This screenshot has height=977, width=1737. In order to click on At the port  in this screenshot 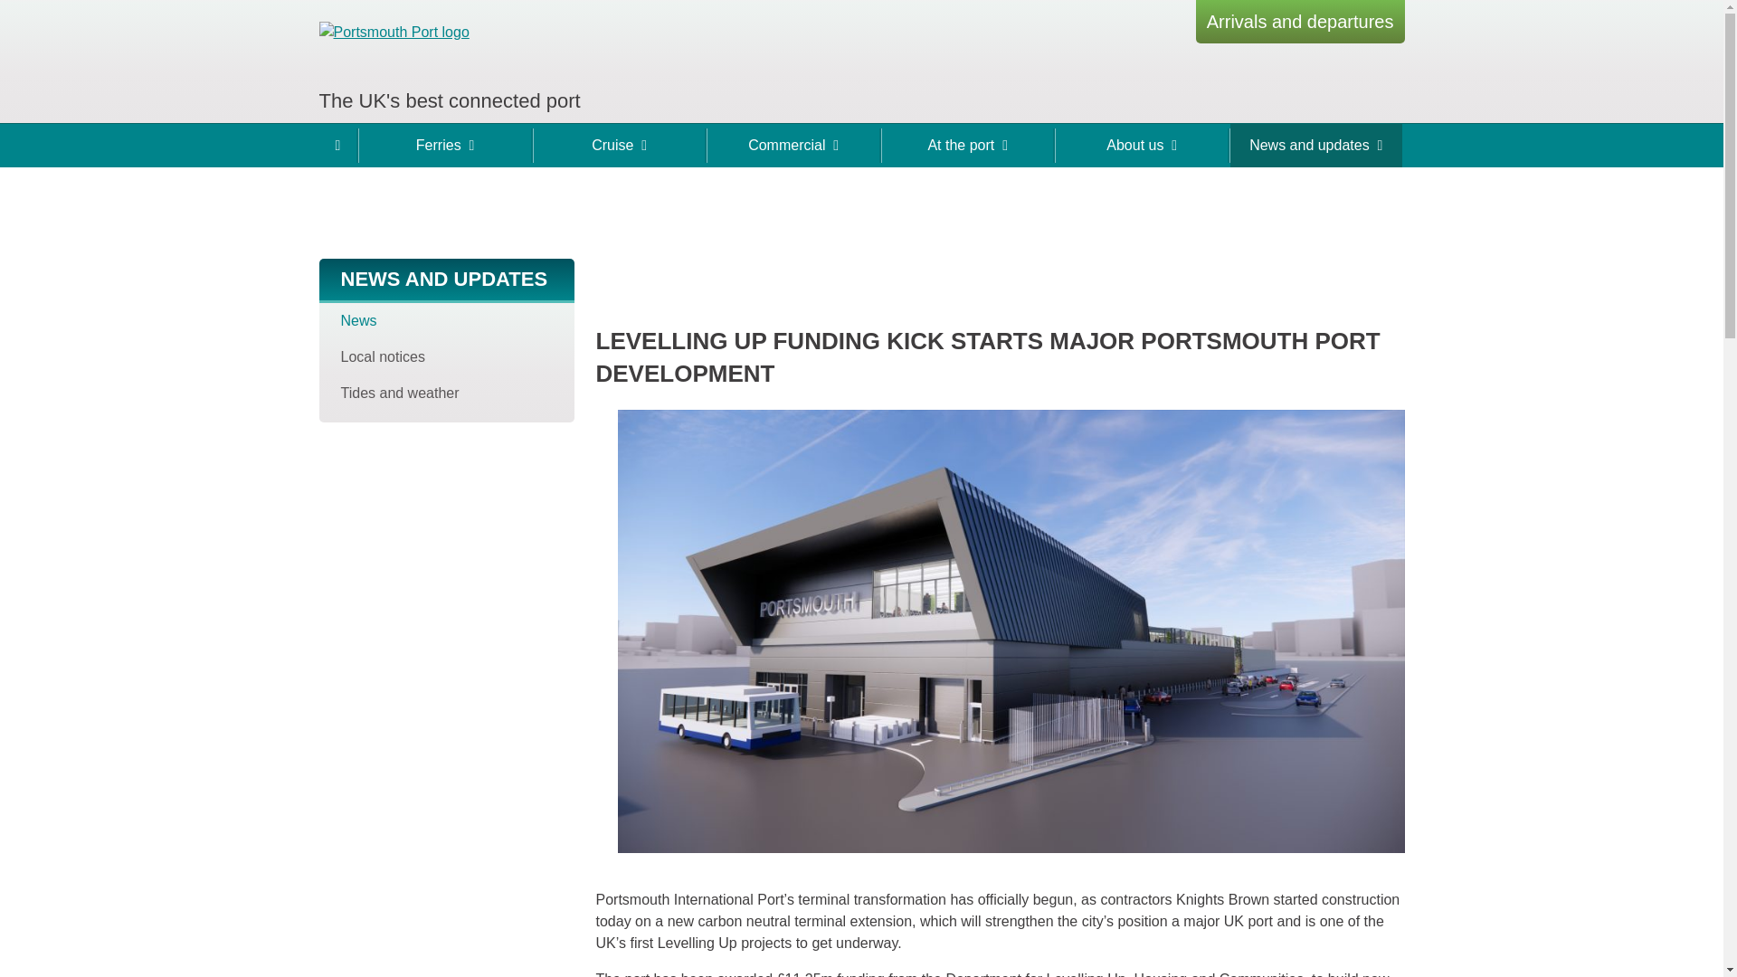, I will do `click(968, 145)`.